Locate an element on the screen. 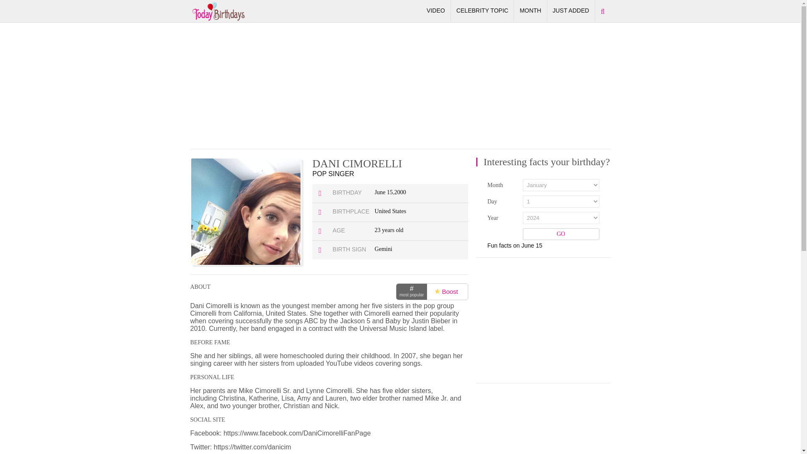 The height and width of the screenshot is (454, 807). 2000 is located at coordinates (400, 193).